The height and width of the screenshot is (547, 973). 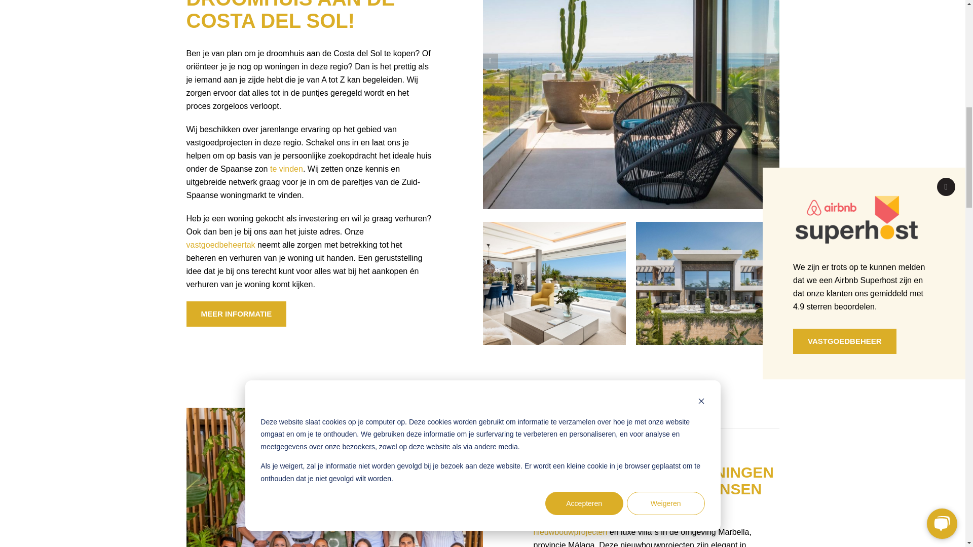 I want to click on turnkeydelsol-slider-background-8, so click(x=707, y=225).